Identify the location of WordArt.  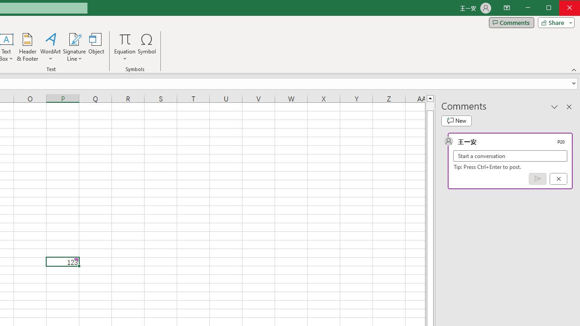
(51, 47).